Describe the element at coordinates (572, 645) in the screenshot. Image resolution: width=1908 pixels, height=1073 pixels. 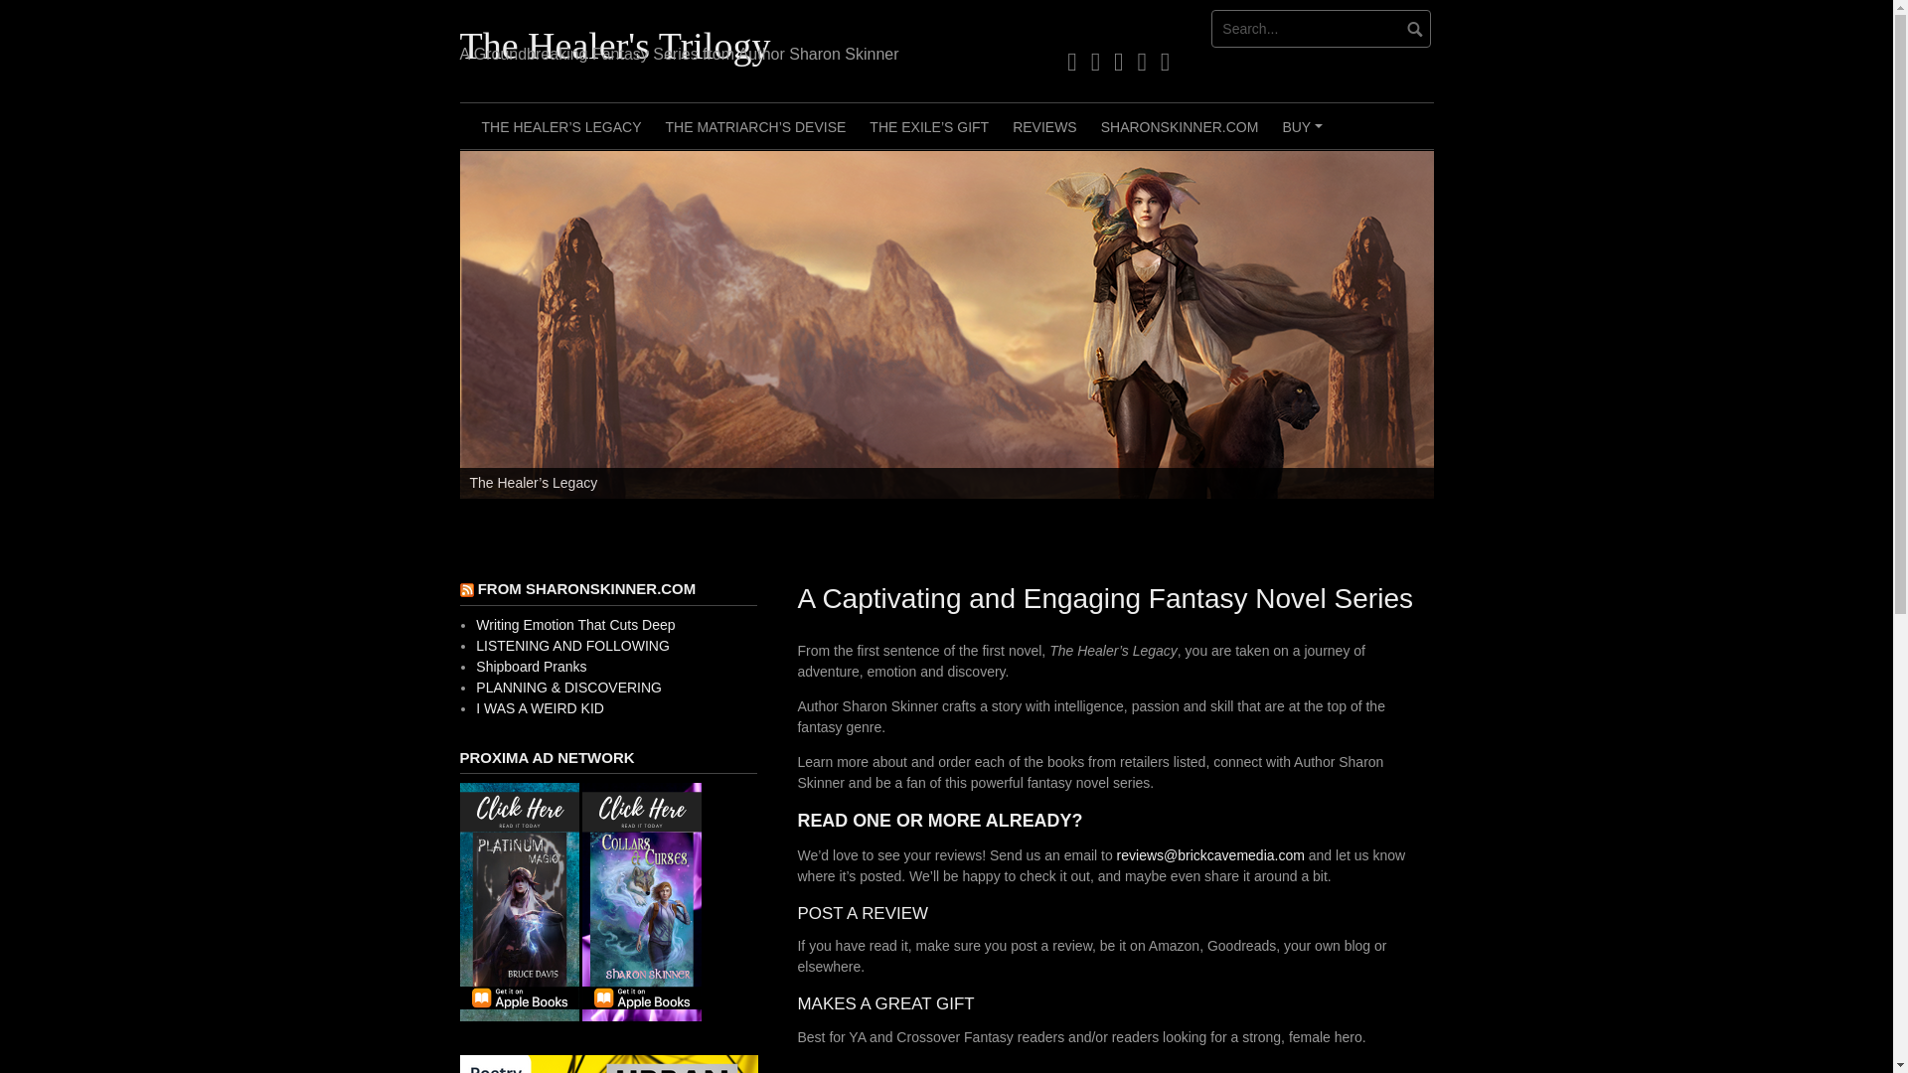
I see `LISTENING AND FOLLOWING` at that location.